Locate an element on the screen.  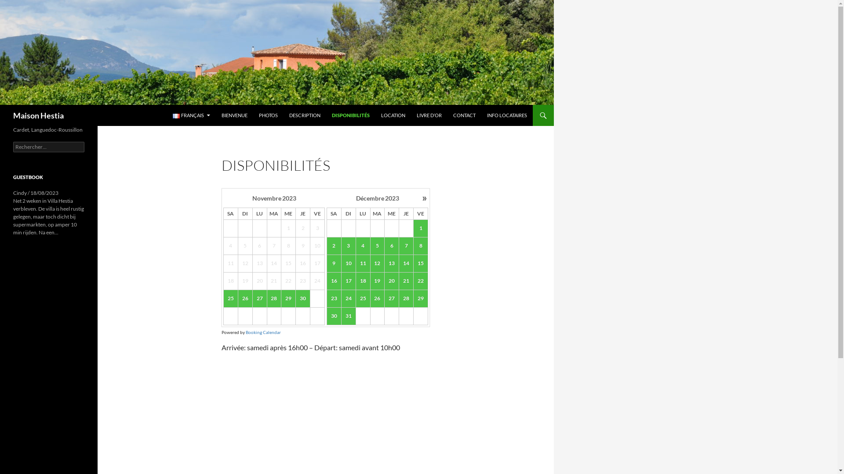
11 is located at coordinates (363, 264).